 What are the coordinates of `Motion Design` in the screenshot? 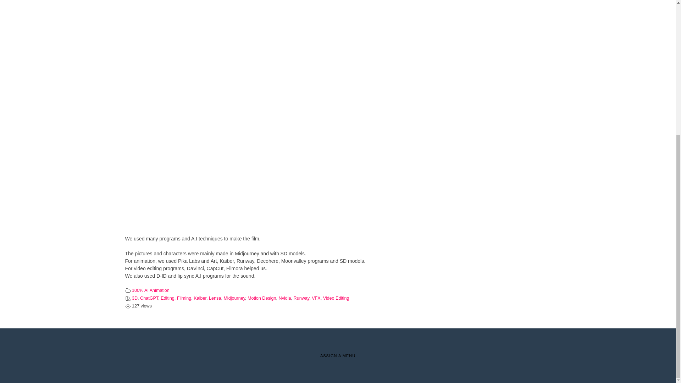 It's located at (262, 298).